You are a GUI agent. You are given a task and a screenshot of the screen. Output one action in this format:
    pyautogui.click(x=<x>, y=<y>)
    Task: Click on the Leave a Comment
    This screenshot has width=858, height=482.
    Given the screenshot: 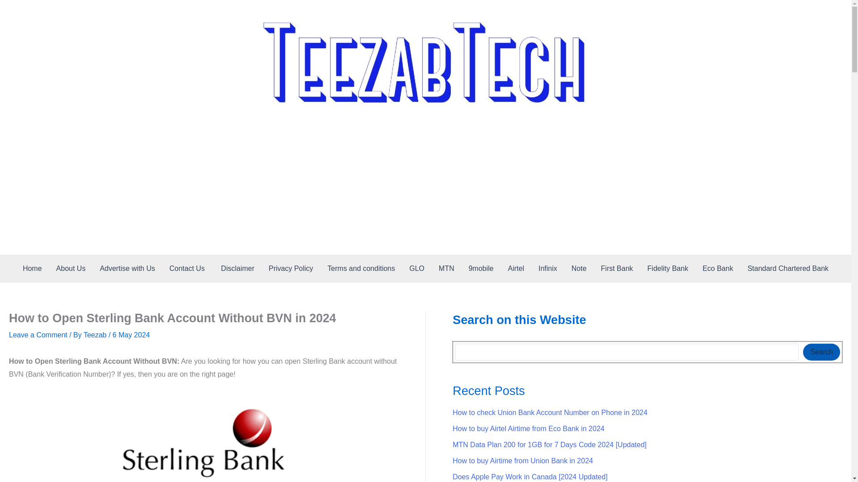 What is the action you would take?
    pyautogui.click(x=38, y=335)
    